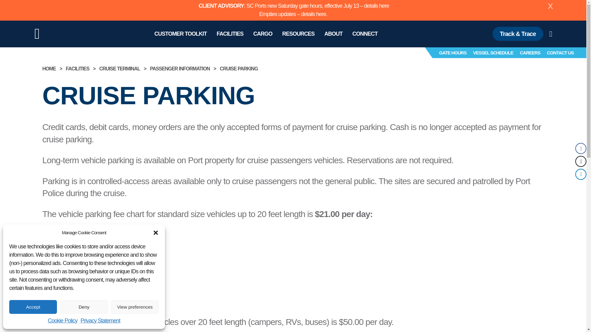 Image resolution: width=591 pixels, height=332 pixels. Describe the element at coordinates (62, 321) in the screenshot. I see `Cookie Policy` at that location.